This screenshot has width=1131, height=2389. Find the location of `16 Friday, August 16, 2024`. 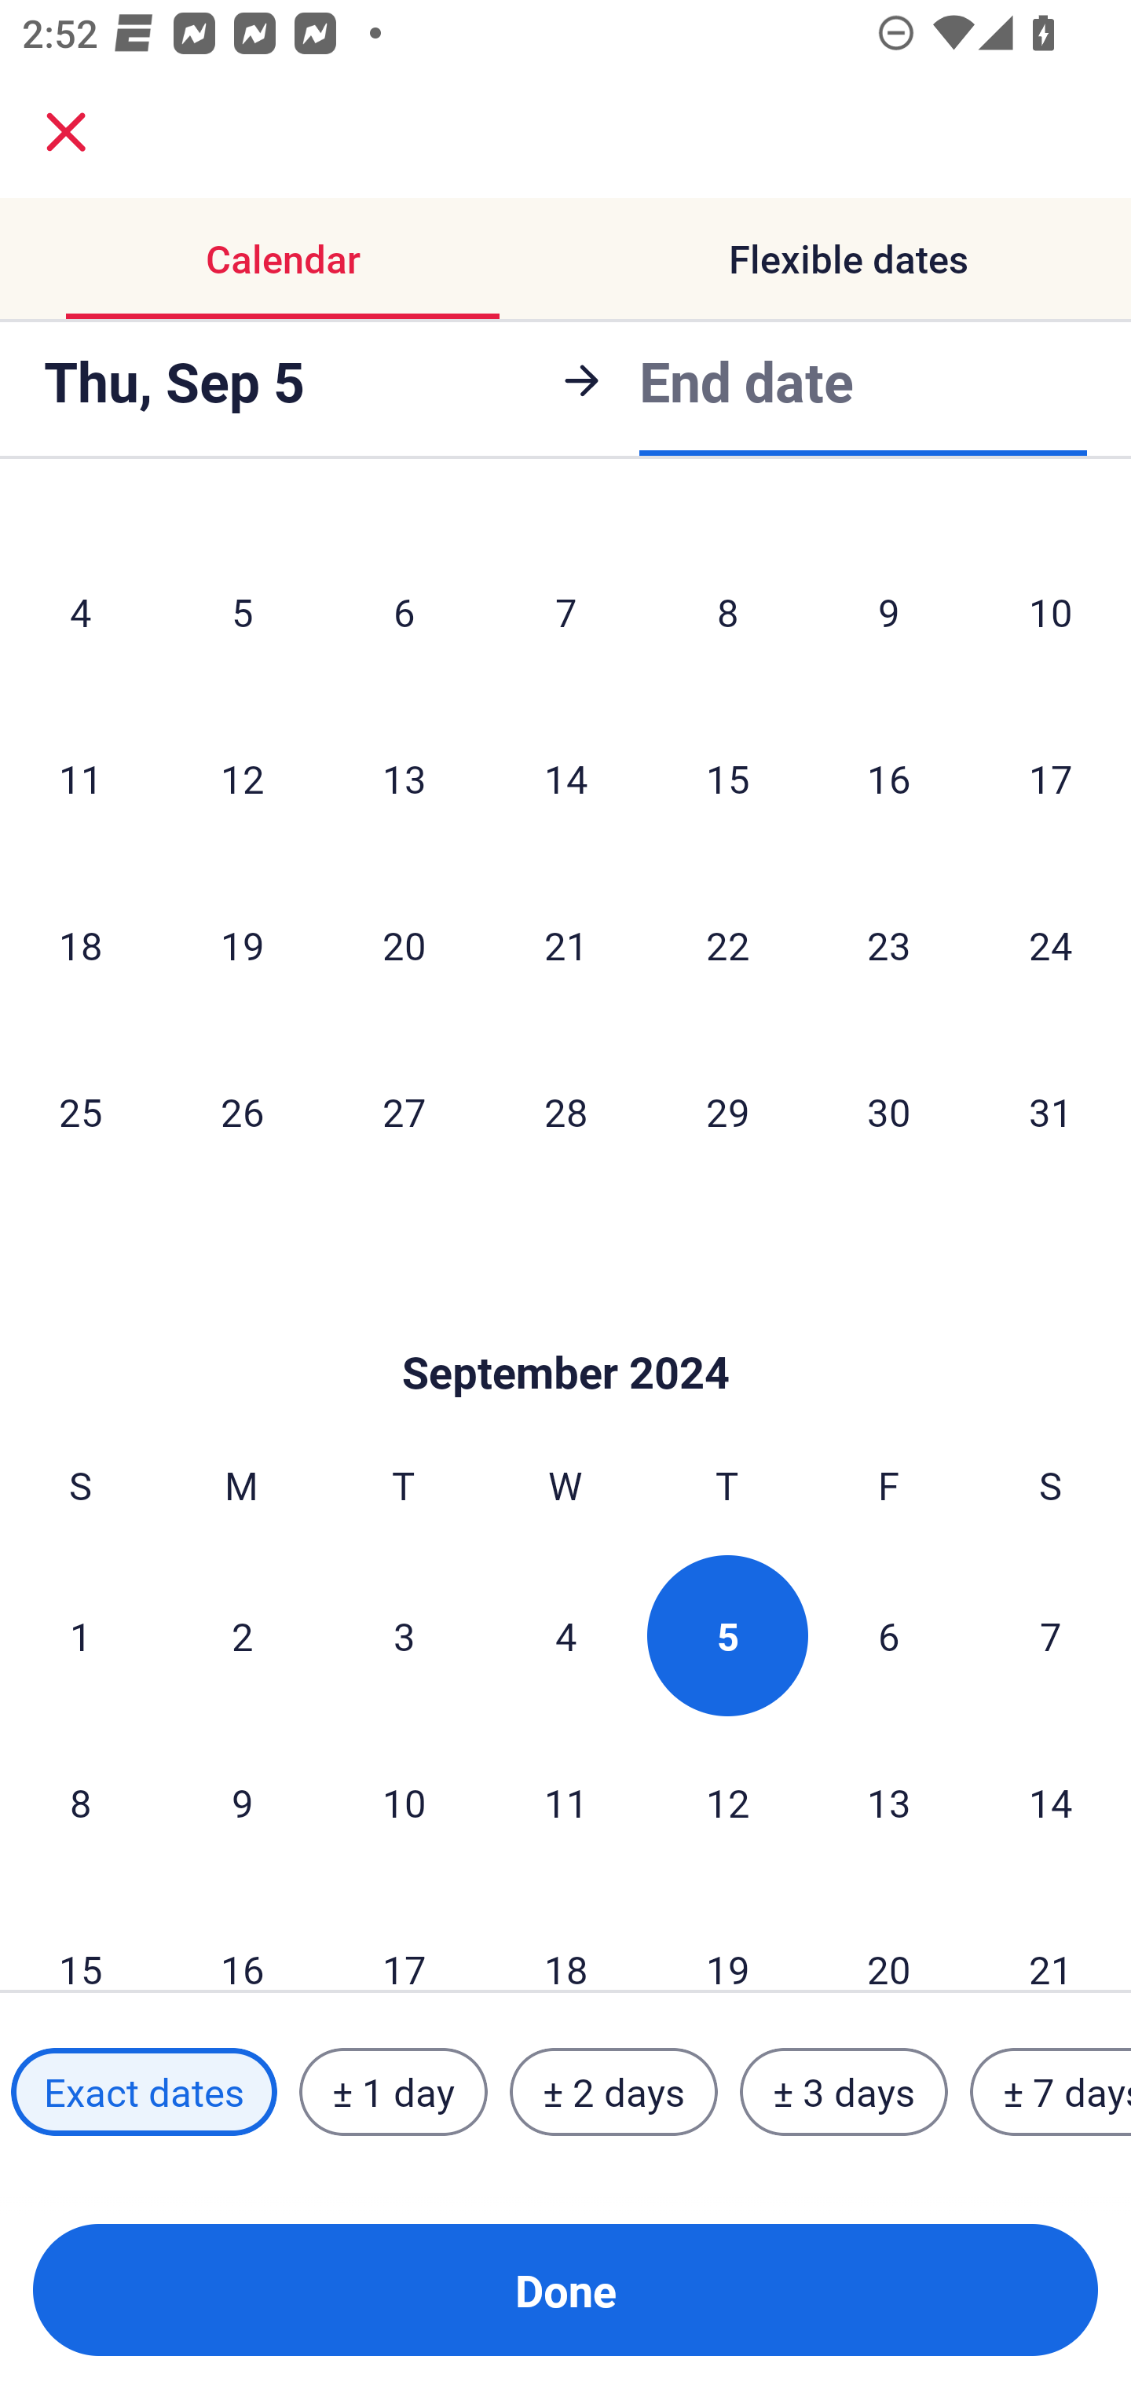

16 Friday, August 16, 2024 is located at coordinates (889, 778).